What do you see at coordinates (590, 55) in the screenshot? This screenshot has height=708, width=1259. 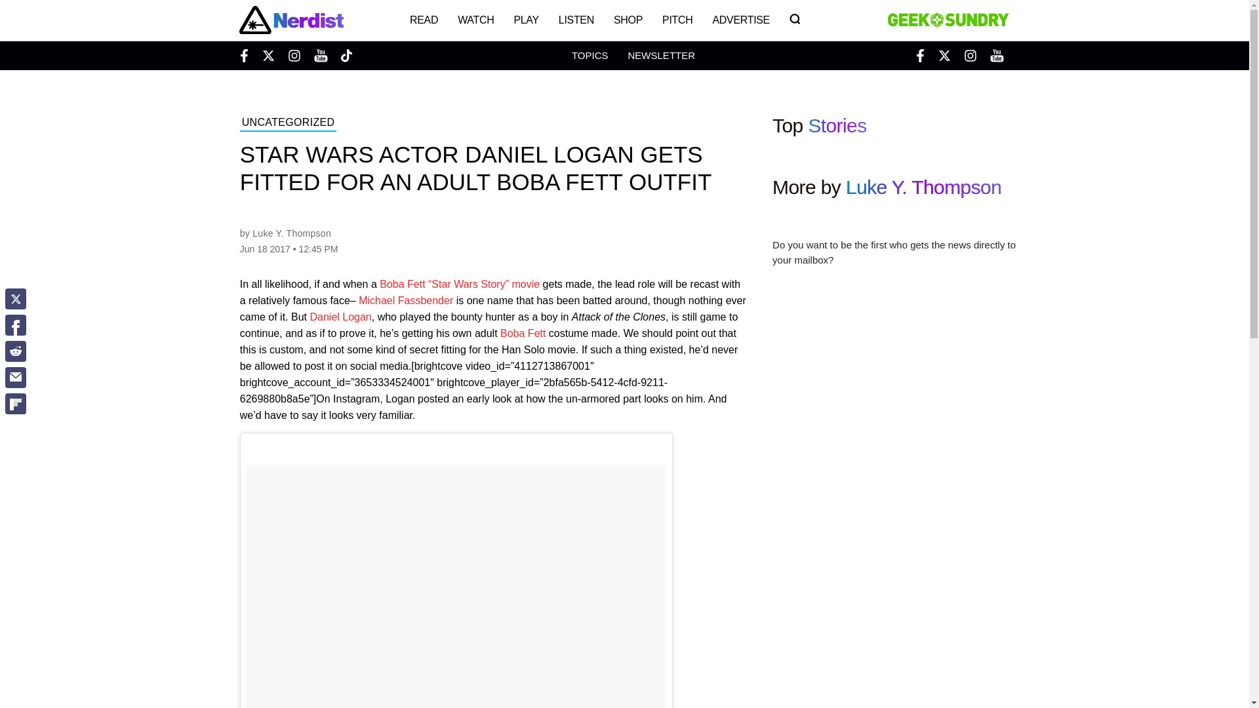 I see `Topics` at bounding box center [590, 55].